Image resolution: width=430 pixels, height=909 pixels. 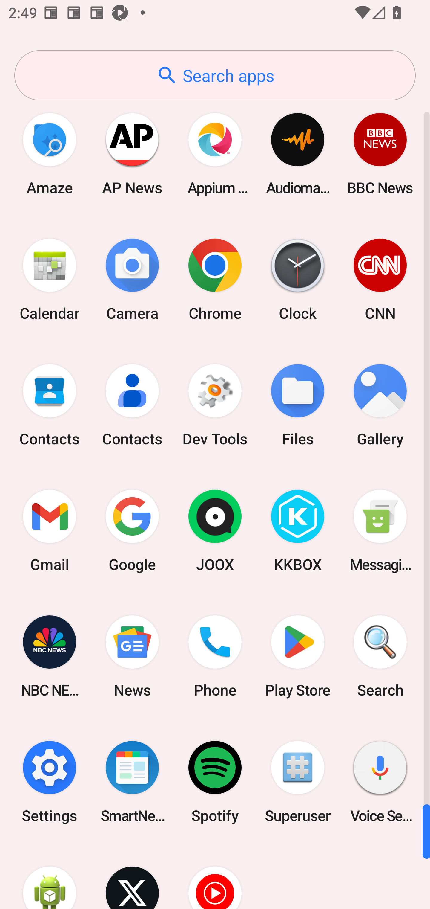 What do you see at coordinates (380, 531) in the screenshot?
I see `Messaging` at bounding box center [380, 531].